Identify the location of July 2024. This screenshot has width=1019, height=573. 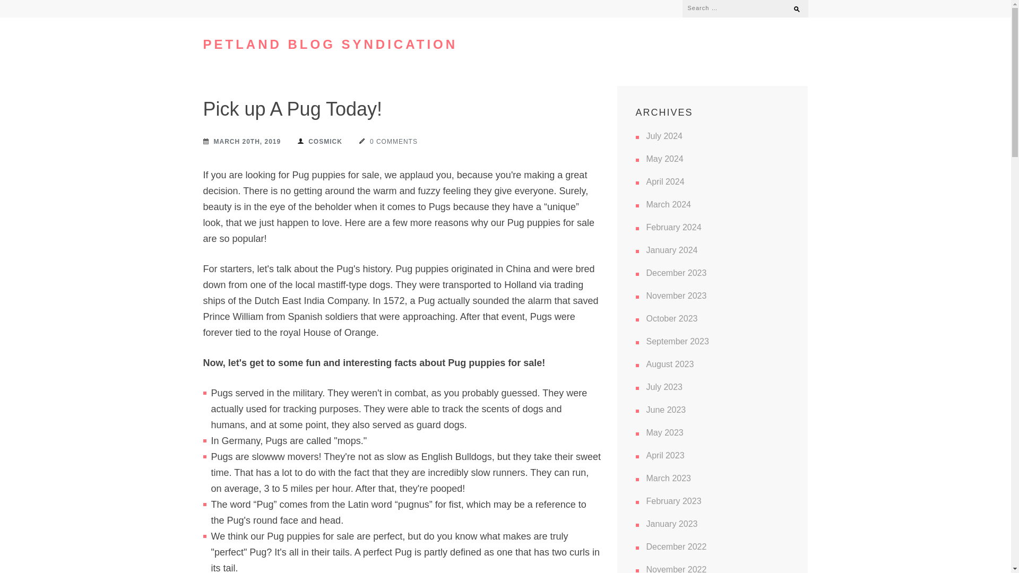
(664, 136).